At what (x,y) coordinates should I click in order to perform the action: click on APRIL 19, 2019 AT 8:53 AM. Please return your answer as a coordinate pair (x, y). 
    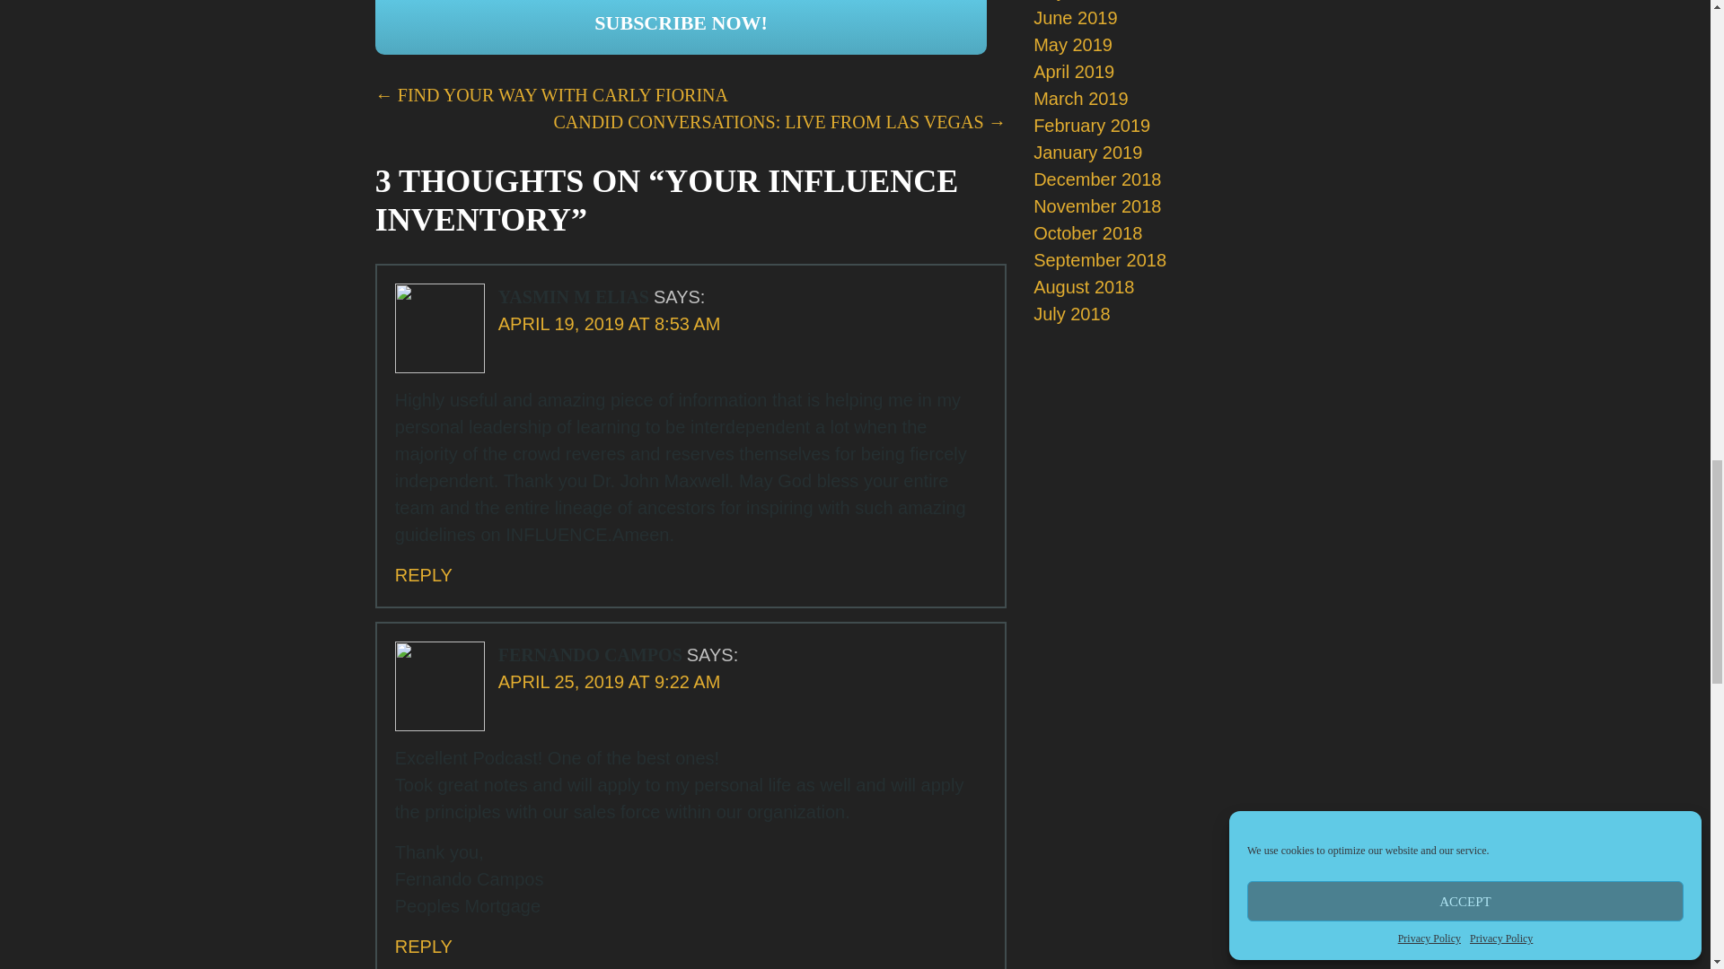
    Looking at the image, I should click on (609, 323).